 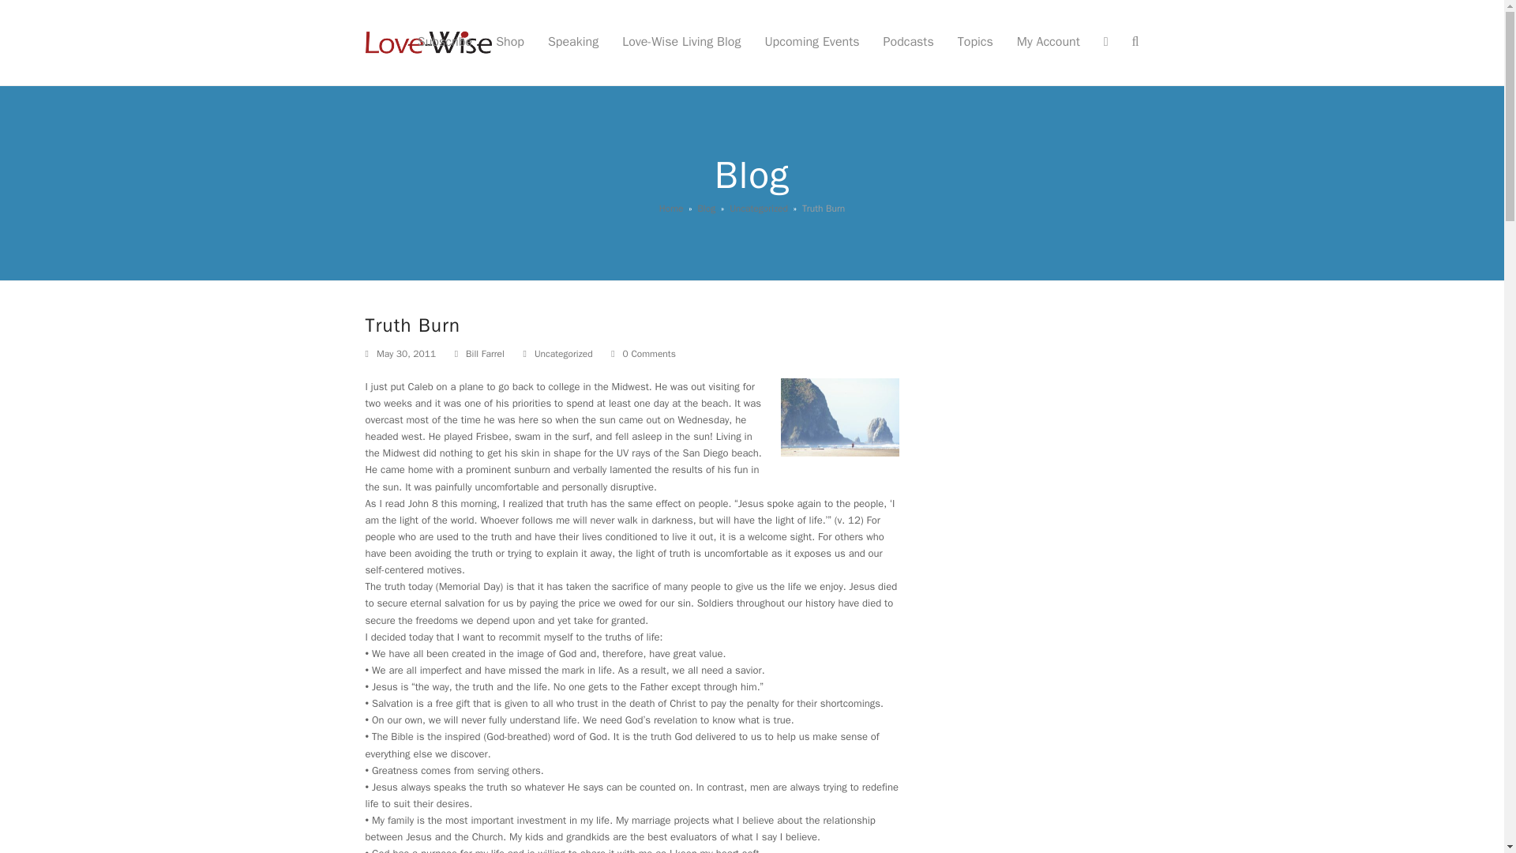 What do you see at coordinates (573, 43) in the screenshot?
I see `Speaking` at bounding box center [573, 43].